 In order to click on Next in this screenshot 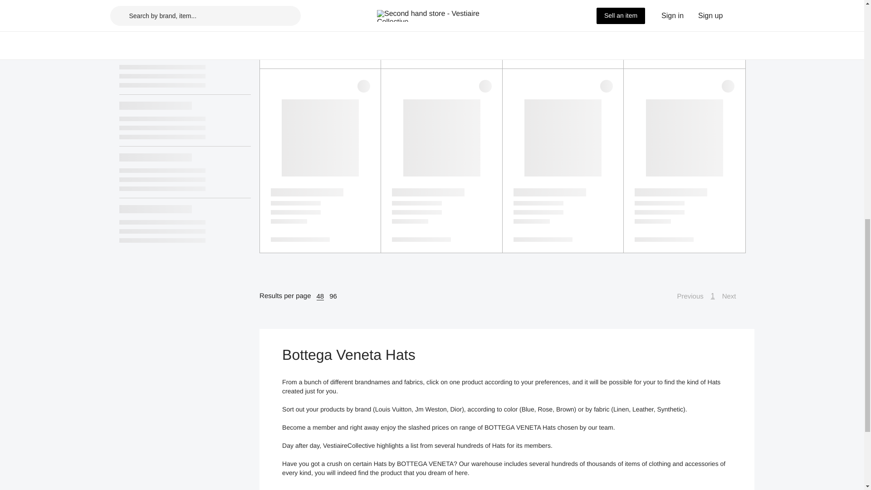, I will do `click(734, 296)`.